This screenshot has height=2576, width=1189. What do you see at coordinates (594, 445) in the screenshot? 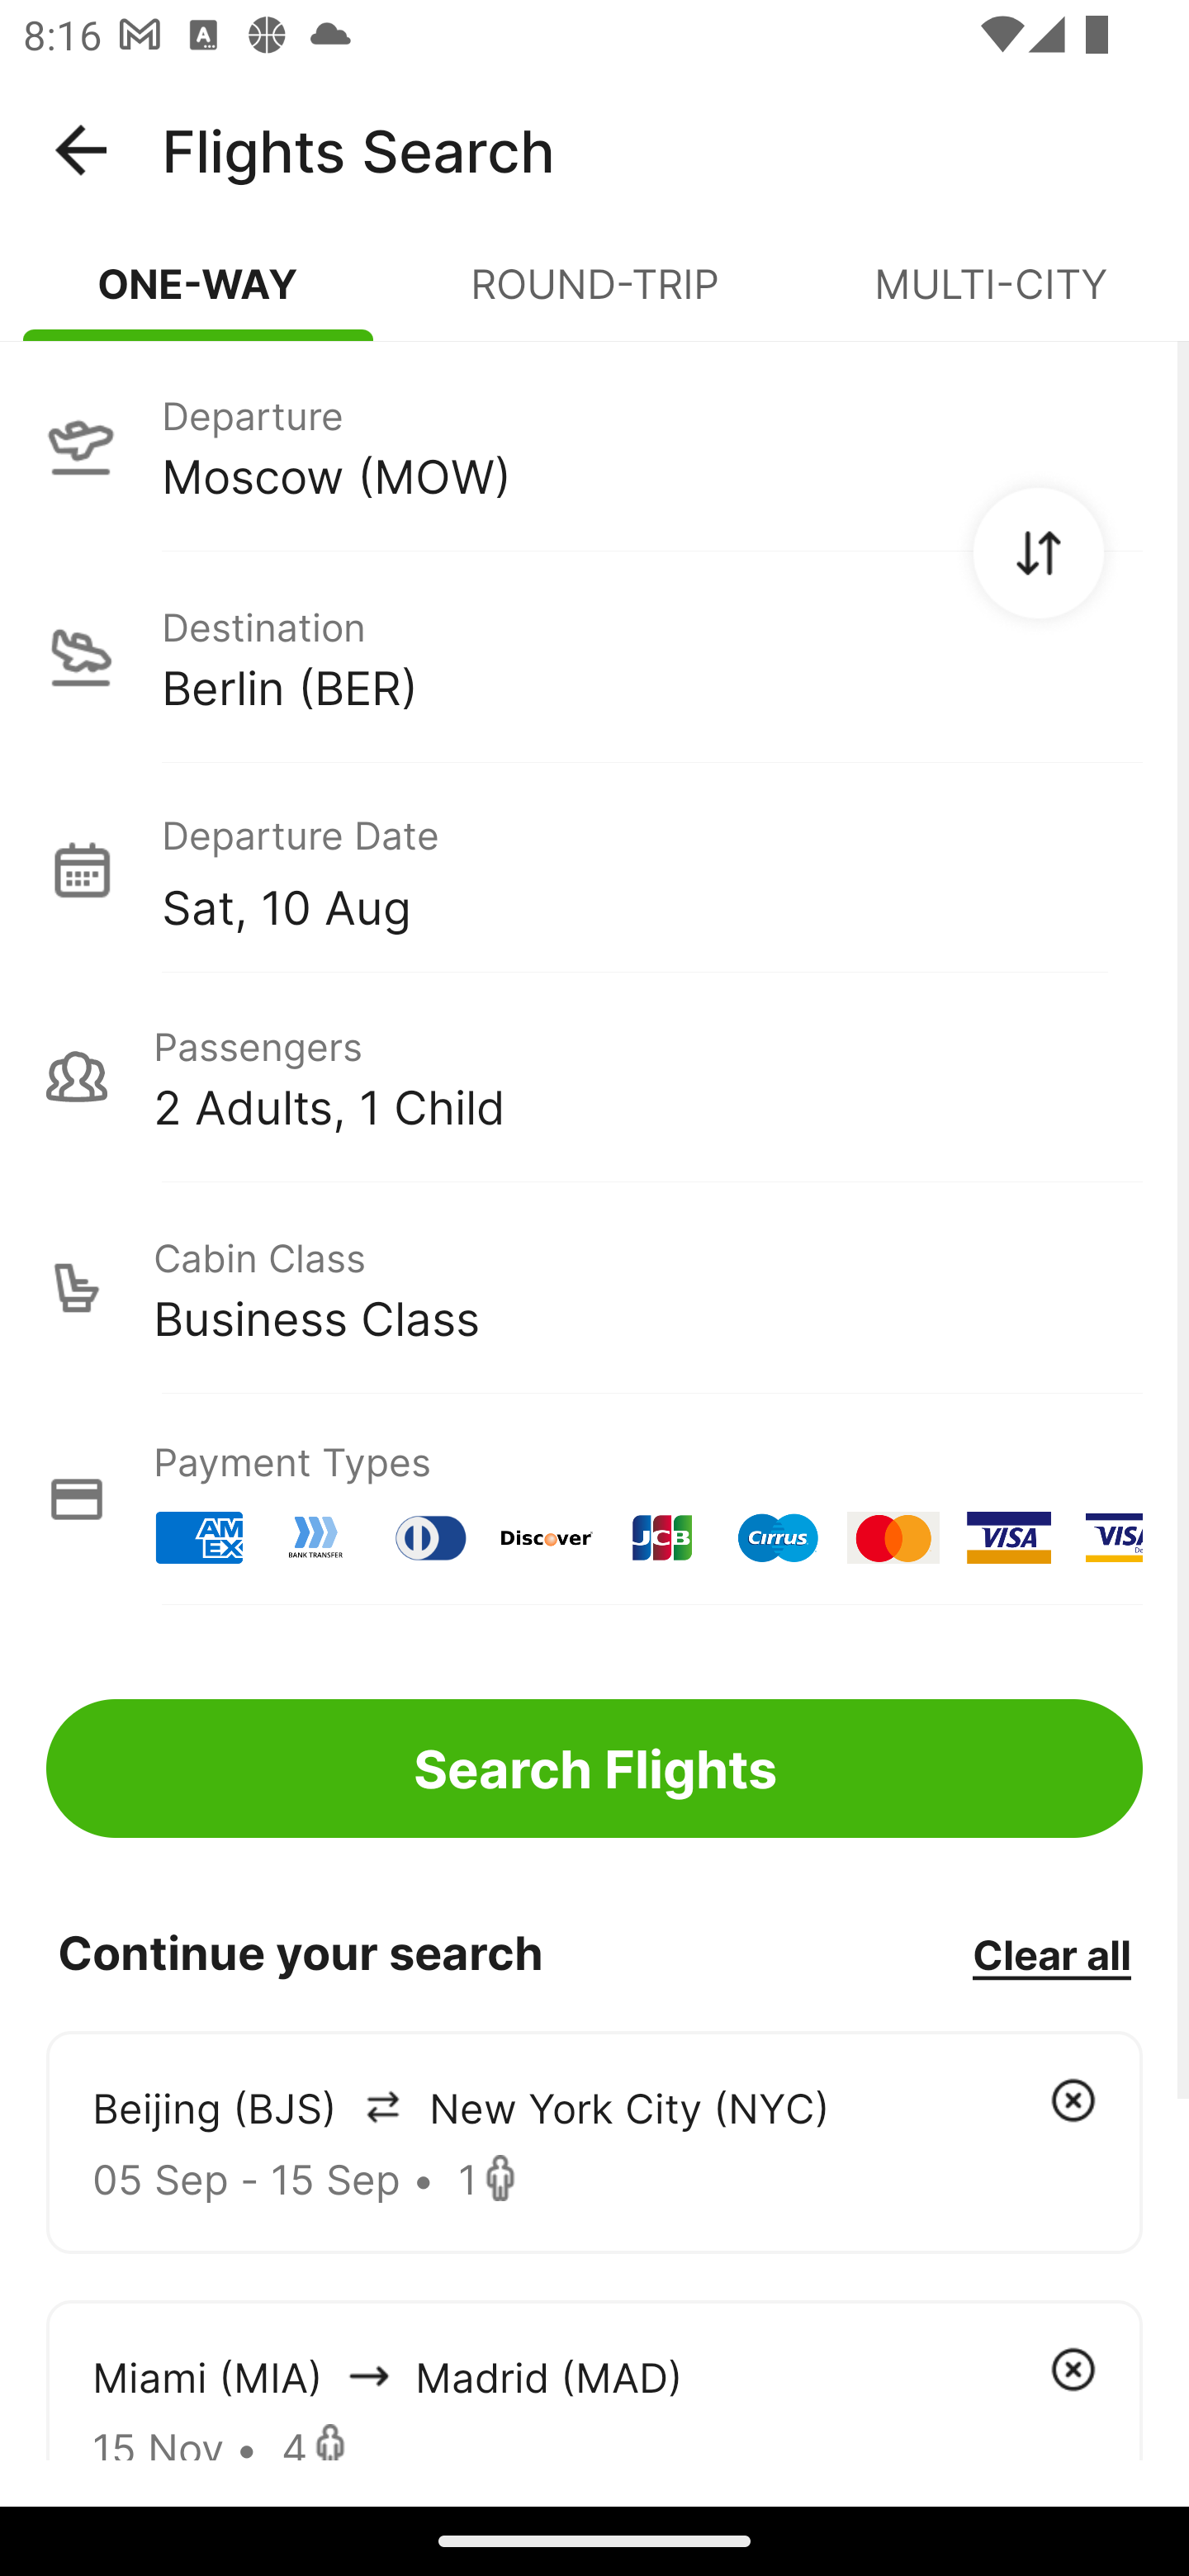
I see `Departure Moscow (MOW)` at bounding box center [594, 445].